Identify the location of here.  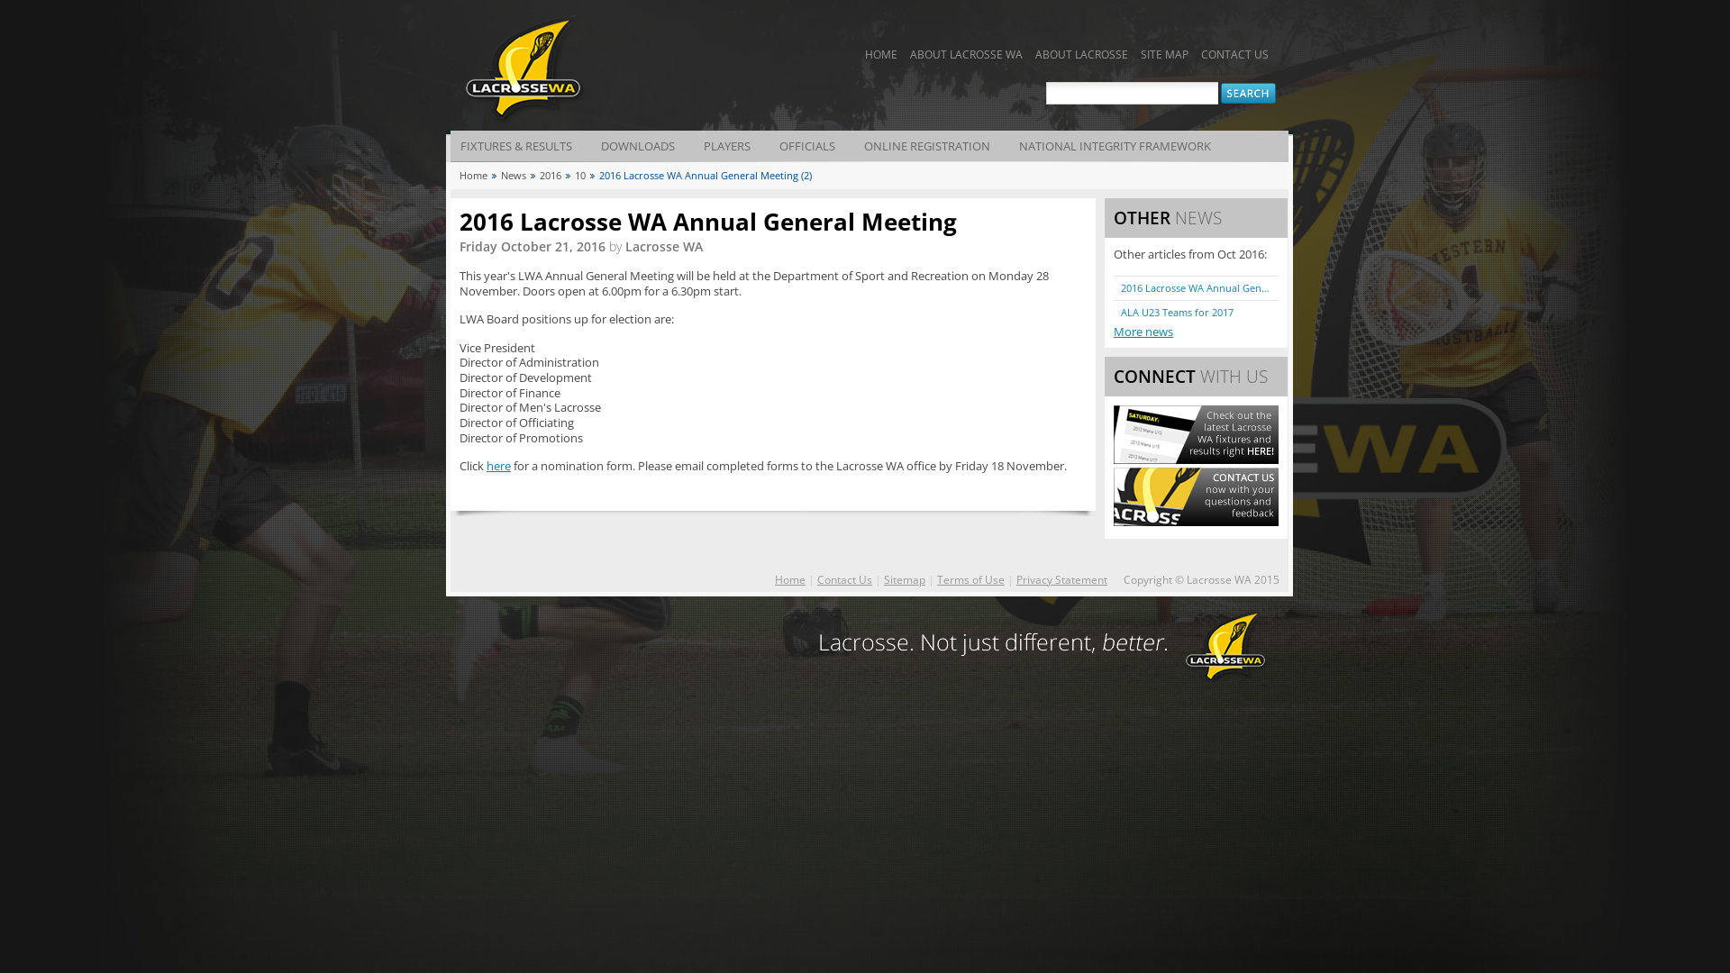
(499, 466).